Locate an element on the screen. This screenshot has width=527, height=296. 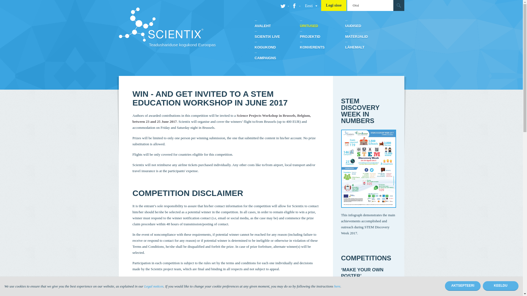
Learn more about cookies is located at coordinates (337, 286).